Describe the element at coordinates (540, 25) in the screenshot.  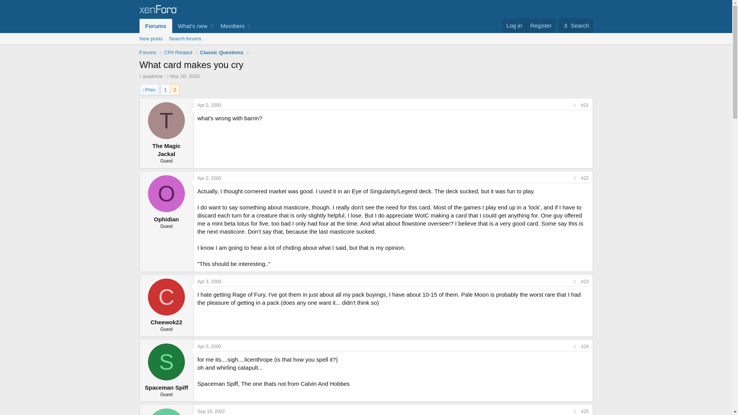
I see `Register` at that location.